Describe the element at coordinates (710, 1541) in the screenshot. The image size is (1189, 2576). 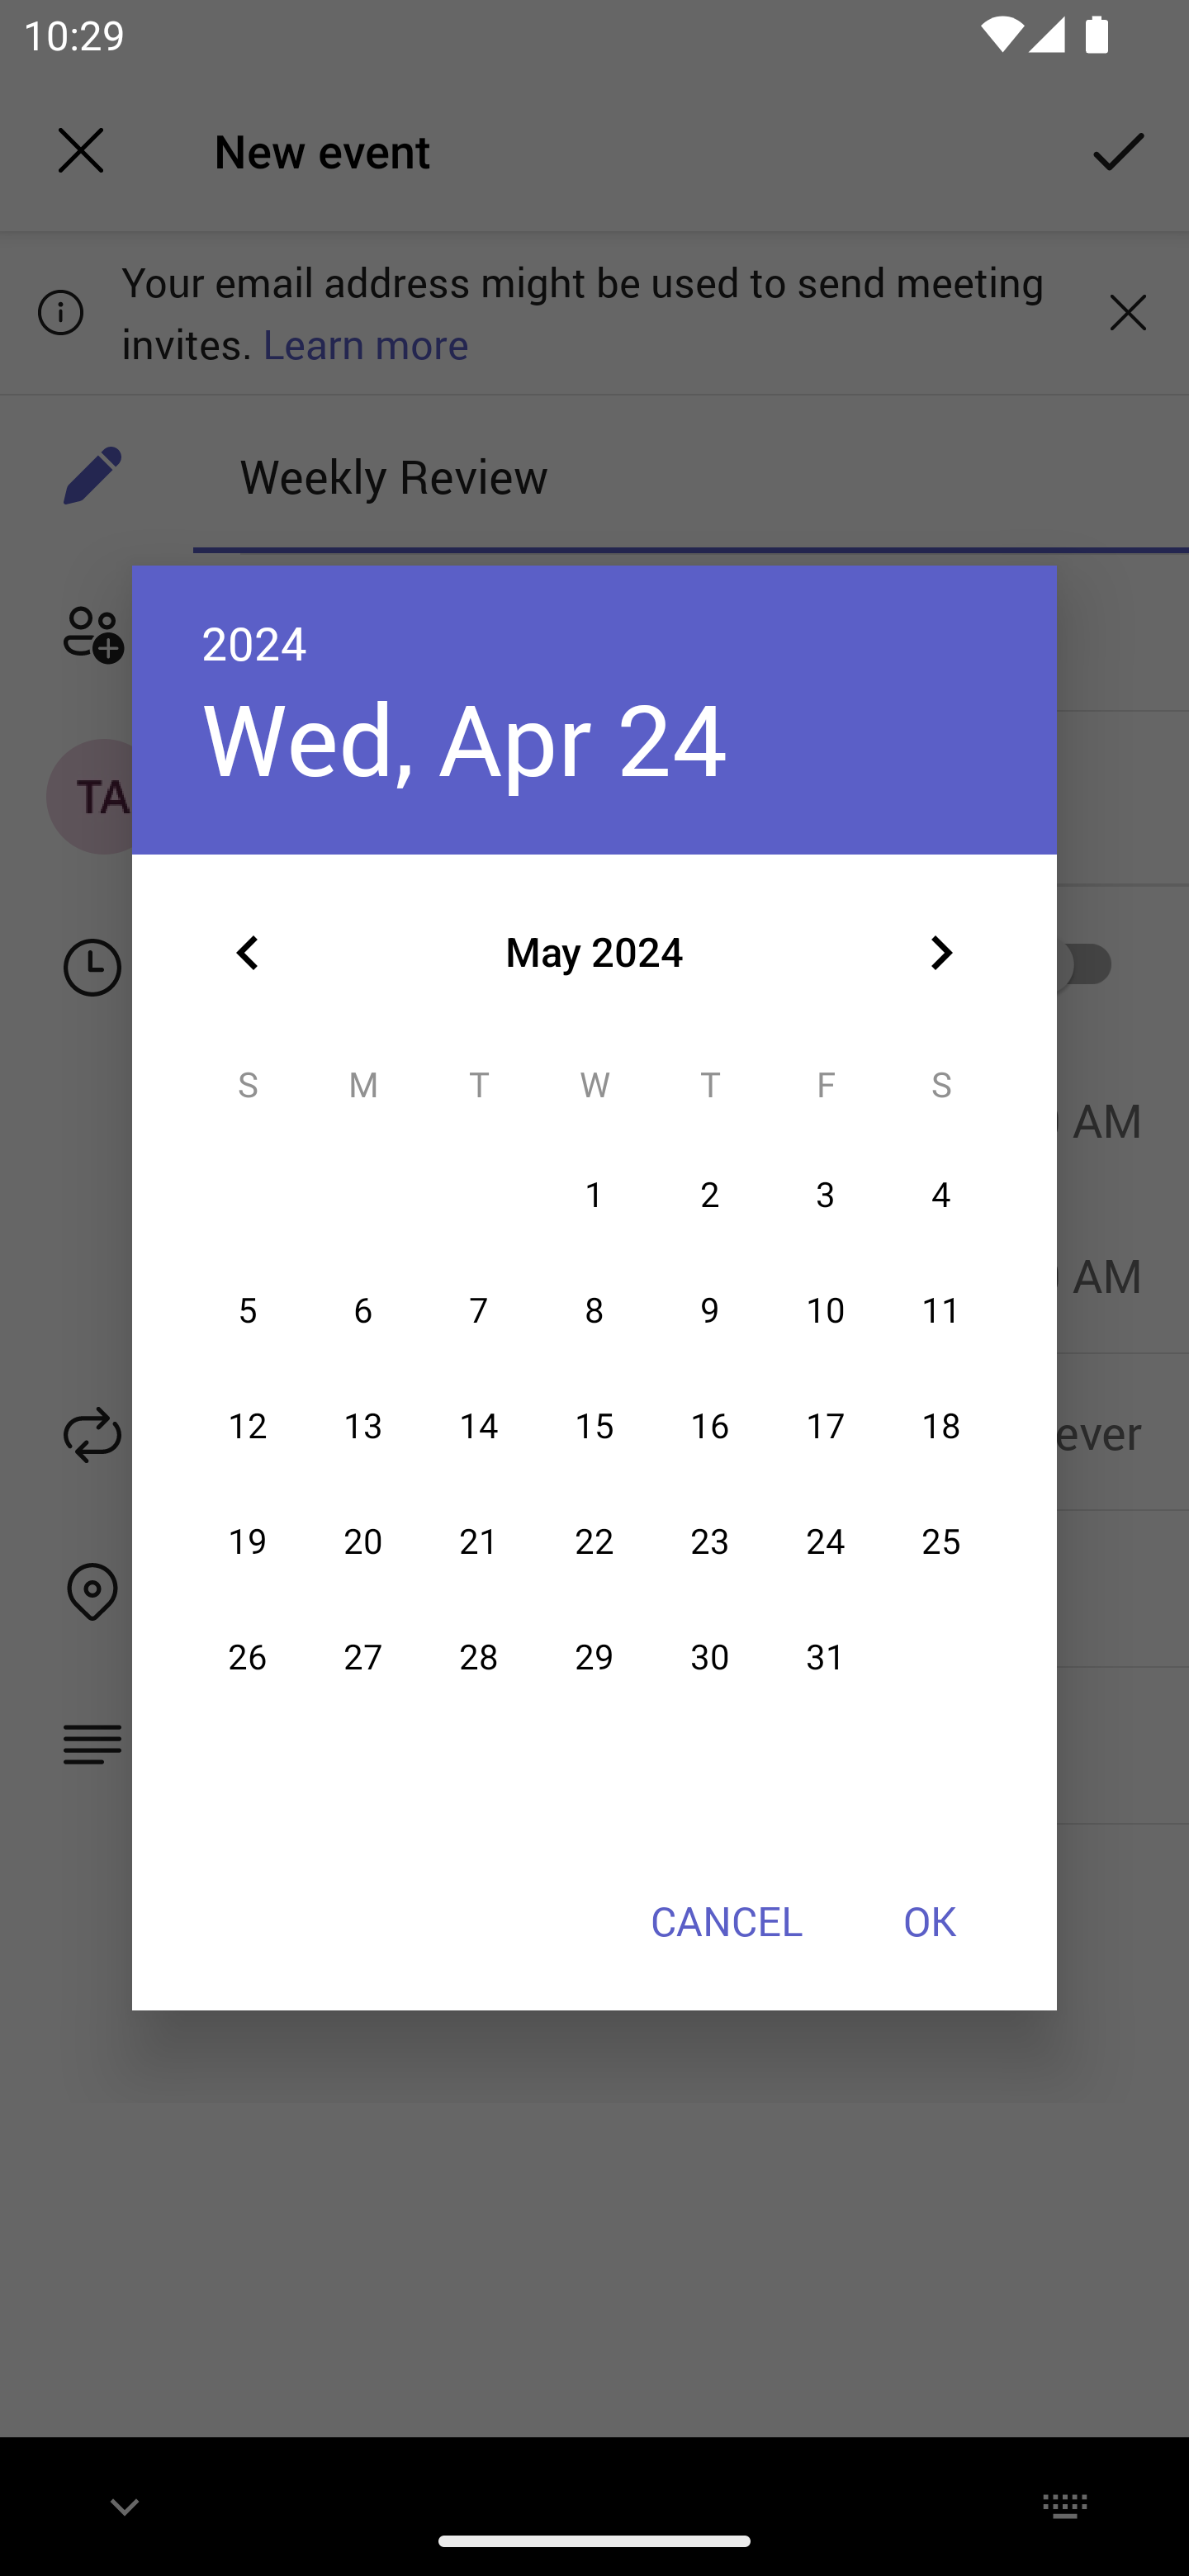
I see `23 23 May 2024` at that location.